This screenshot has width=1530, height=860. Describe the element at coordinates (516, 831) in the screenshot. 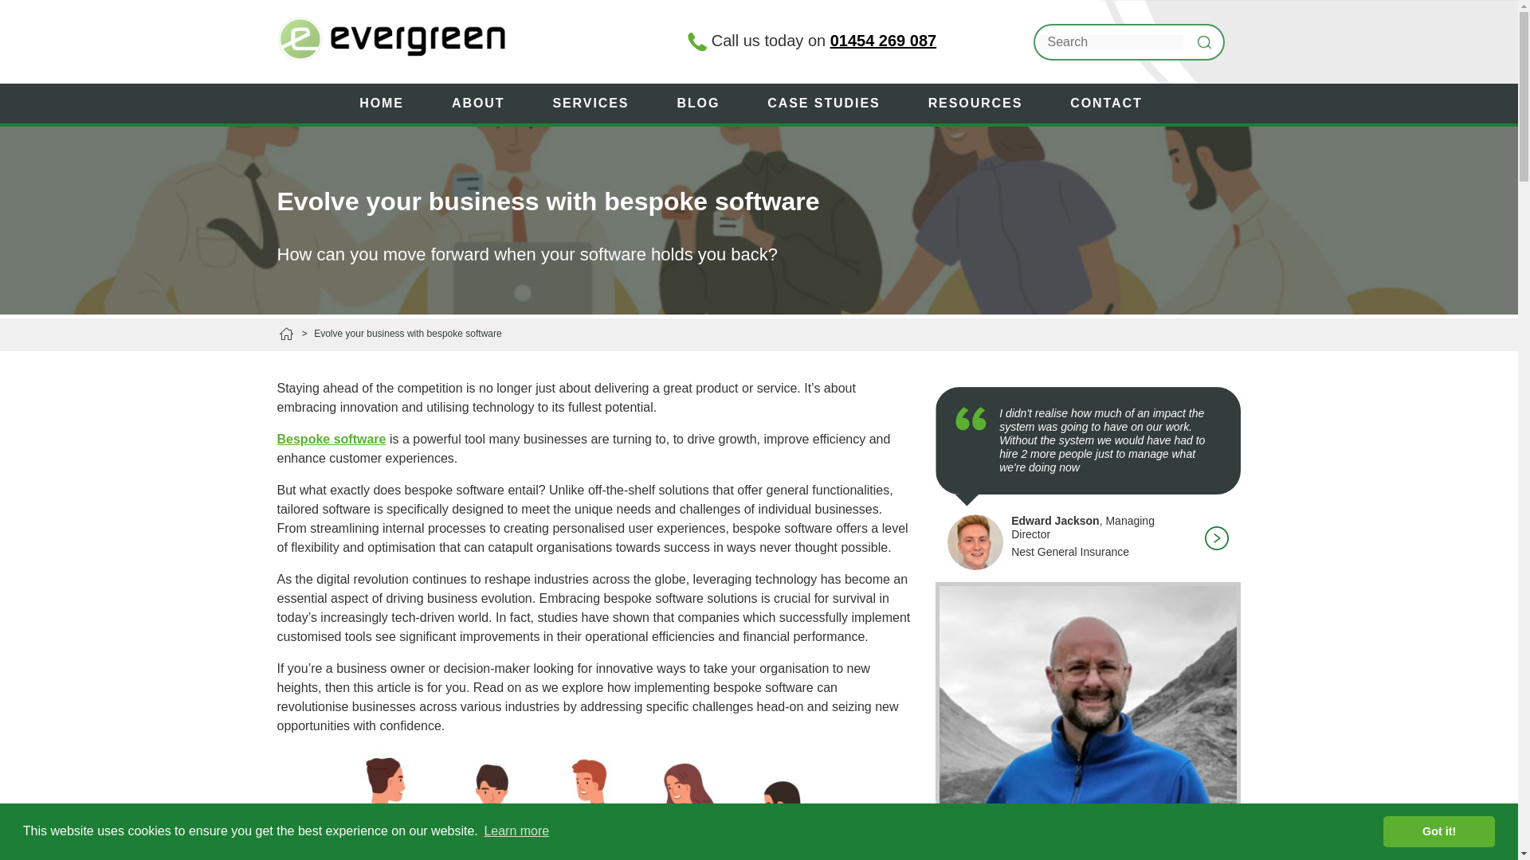

I see `Learn more` at that location.